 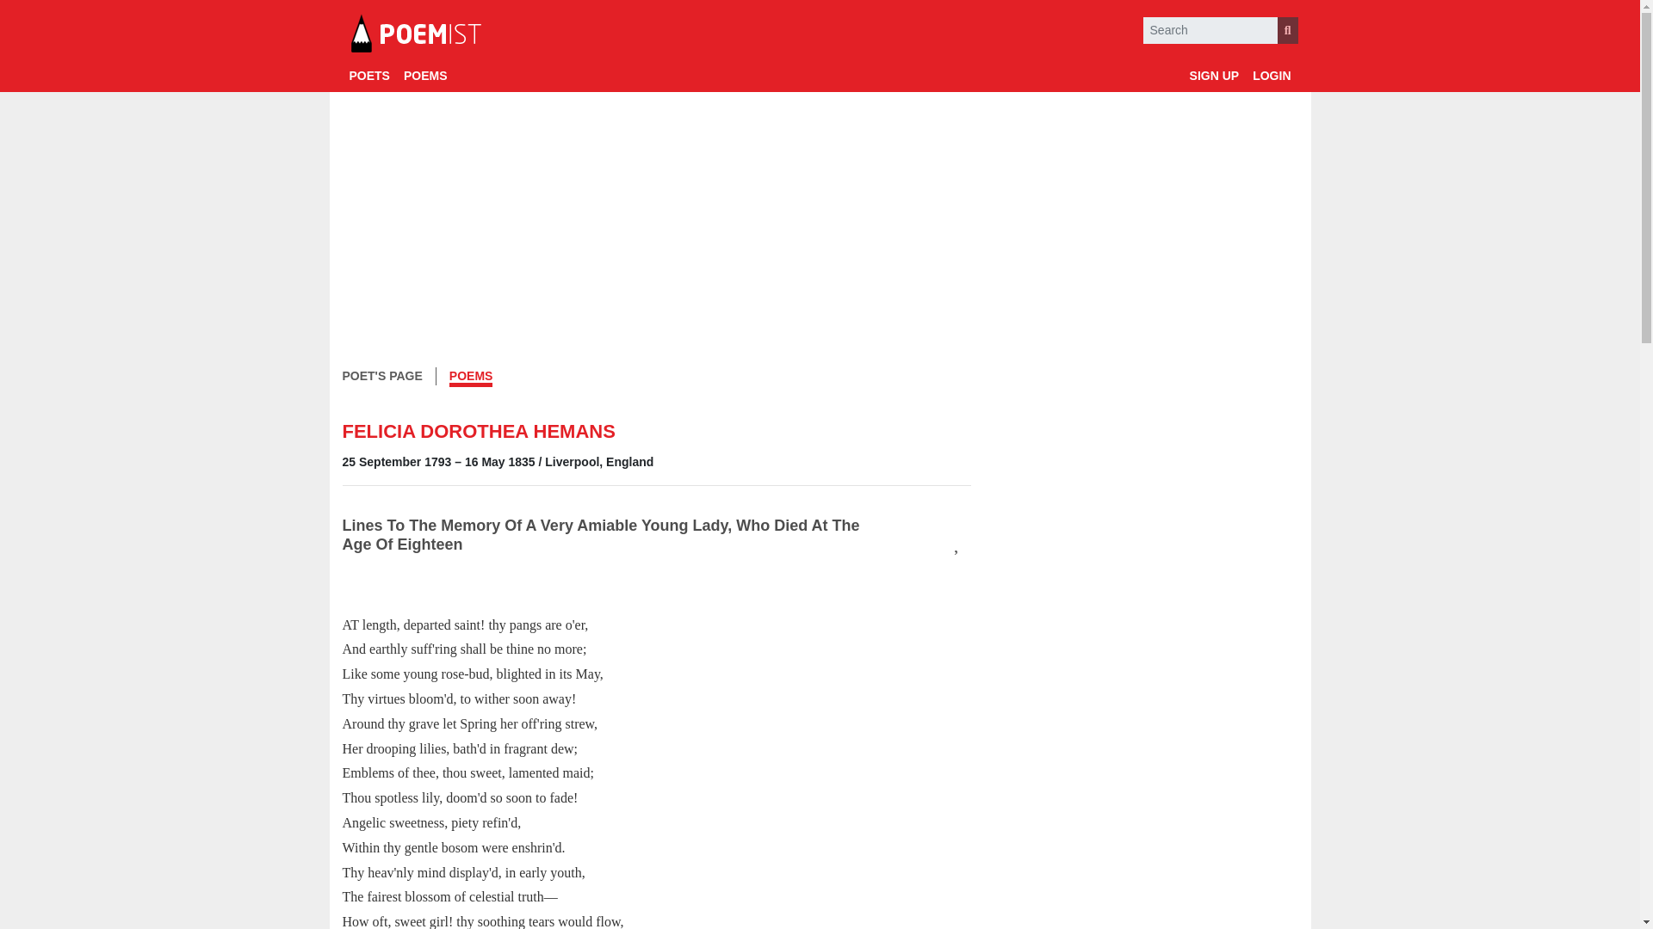 What do you see at coordinates (425, 76) in the screenshot?
I see `Poems` at bounding box center [425, 76].